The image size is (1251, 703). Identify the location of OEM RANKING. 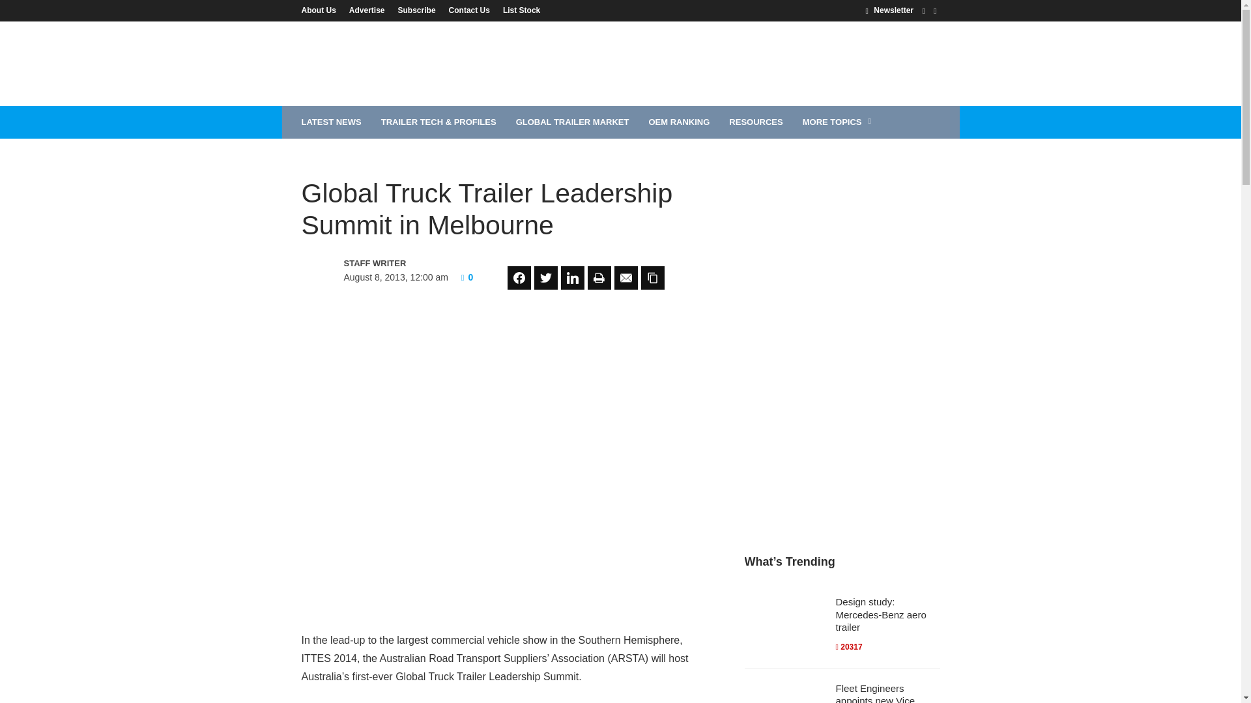
(679, 122).